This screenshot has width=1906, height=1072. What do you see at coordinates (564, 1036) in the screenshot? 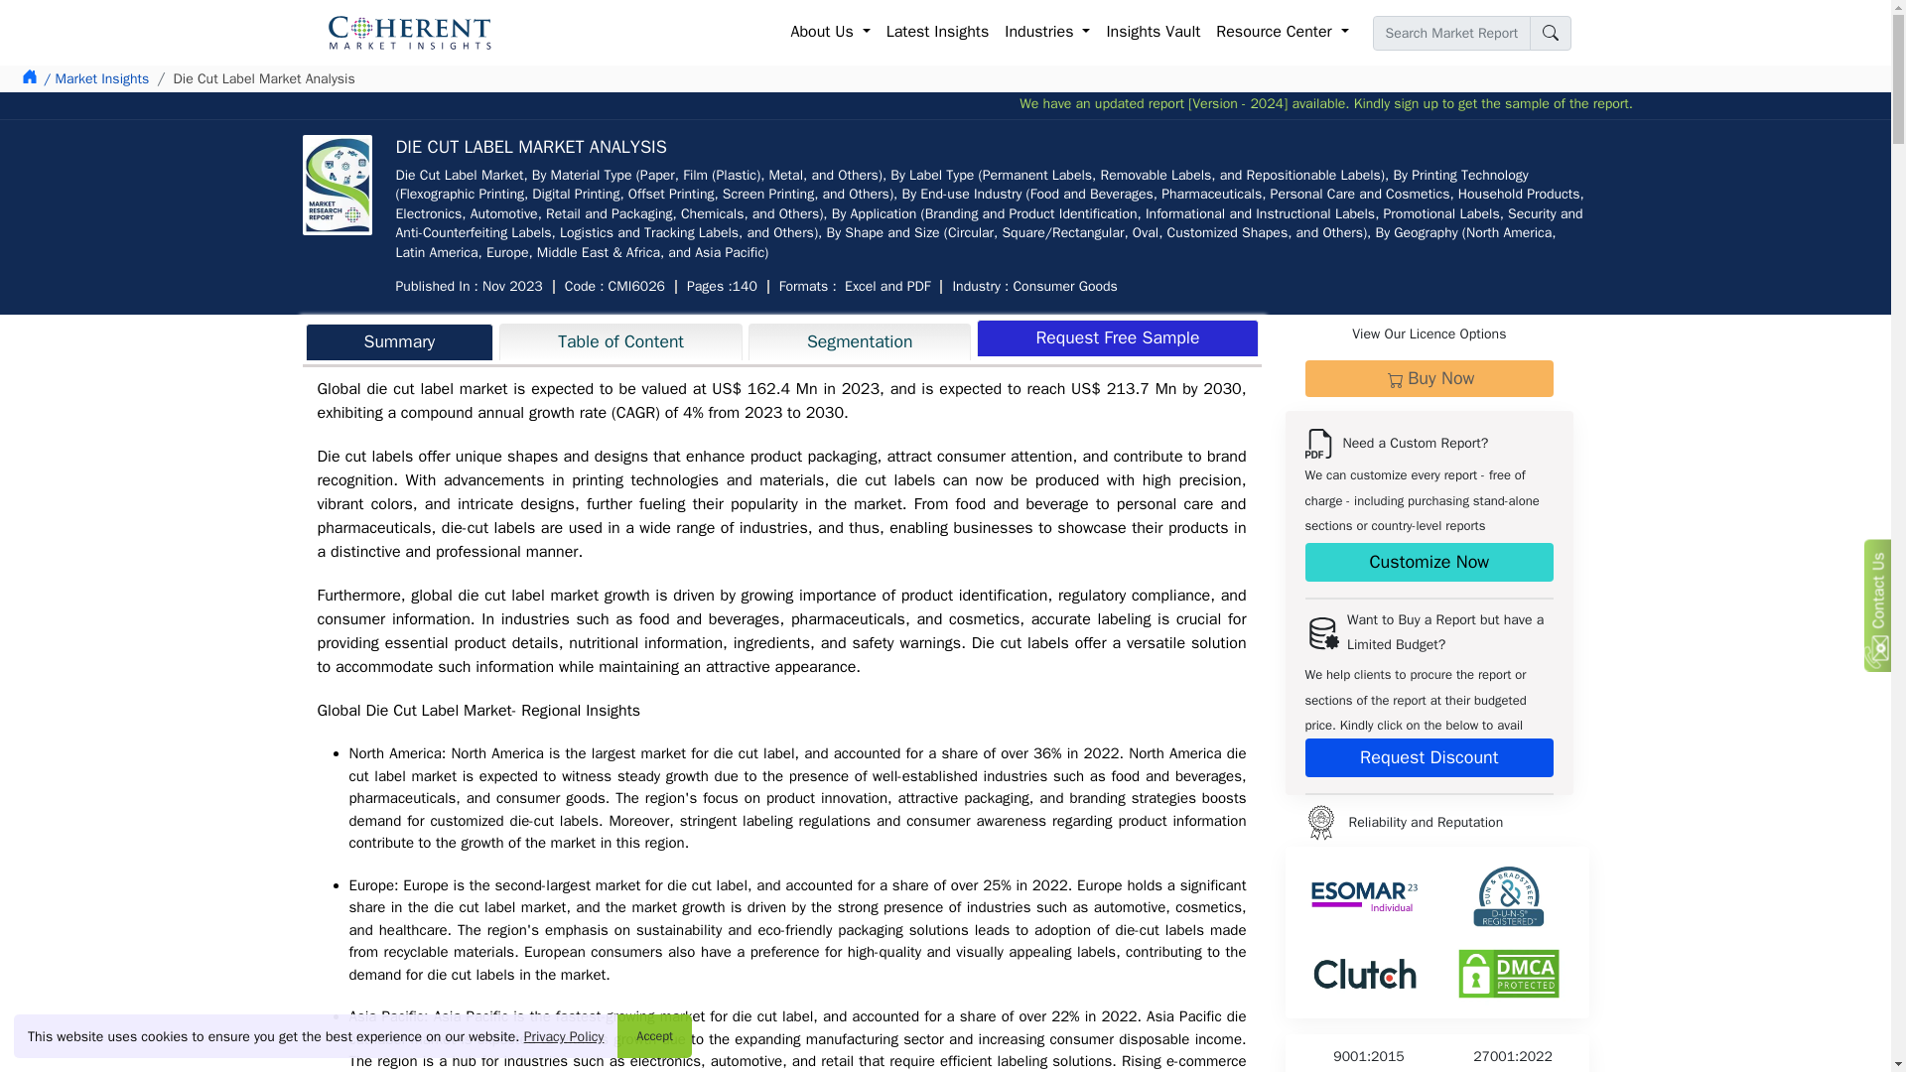
I see `Privacy Policy` at bounding box center [564, 1036].